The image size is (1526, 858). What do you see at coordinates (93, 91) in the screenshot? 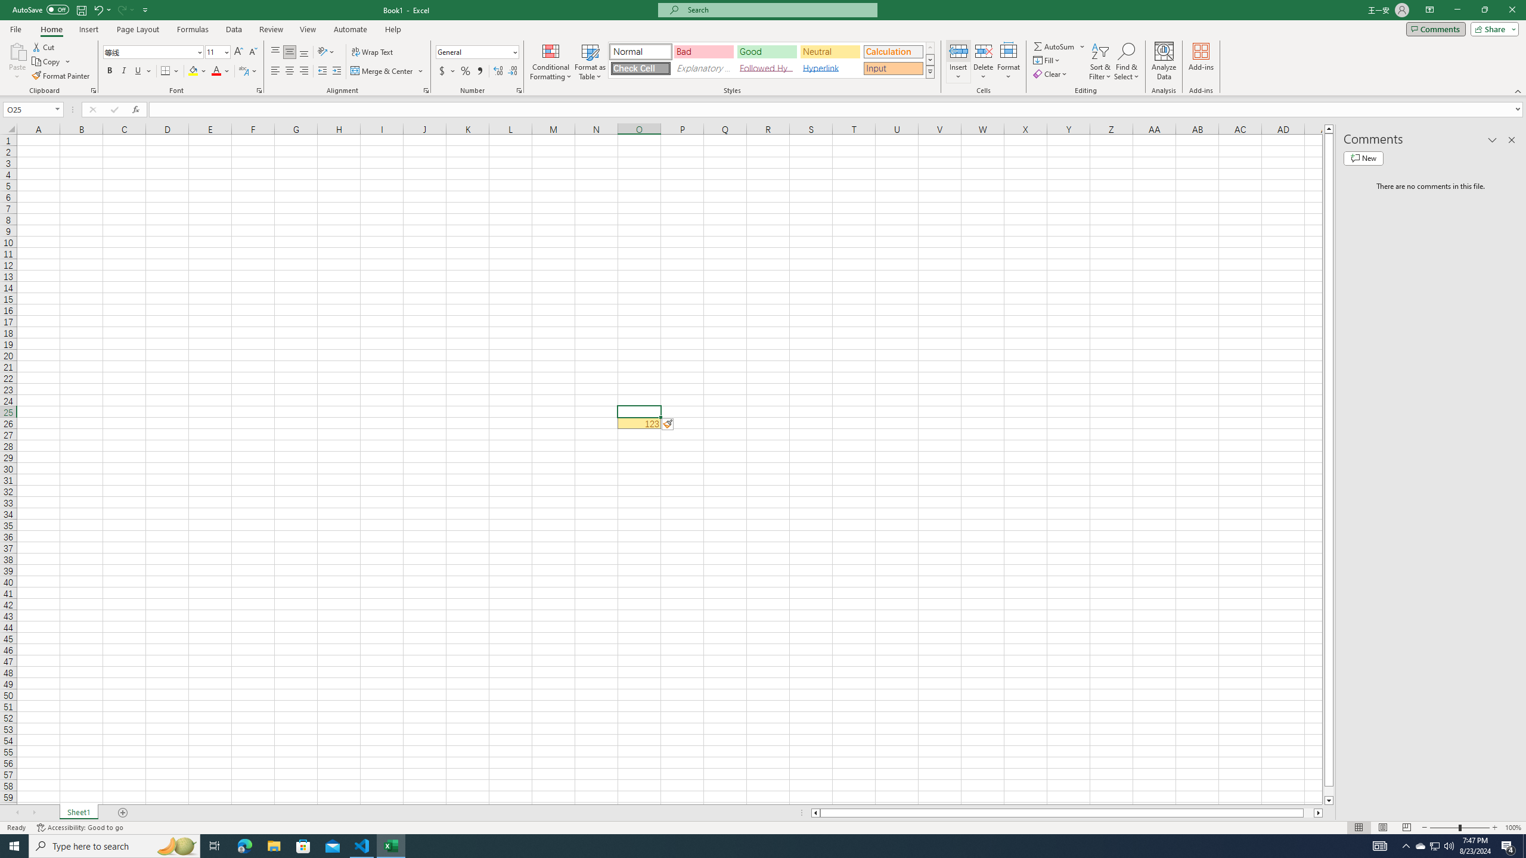
I see `Office Clipboard...` at bounding box center [93, 91].